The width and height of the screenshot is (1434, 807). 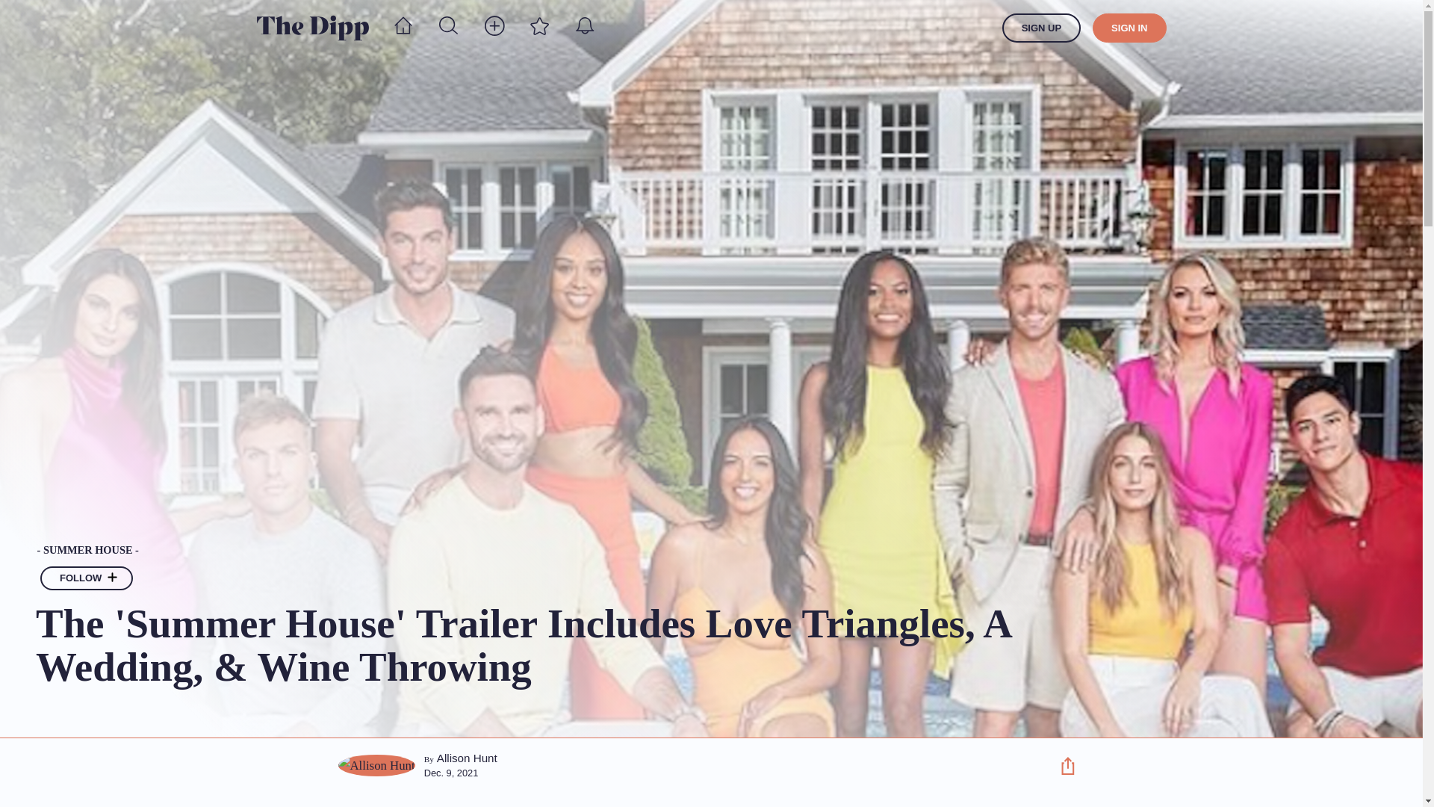 What do you see at coordinates (87, 578) in the screenshot?
I see `FOLLOW` at bounding box center [87, 578].